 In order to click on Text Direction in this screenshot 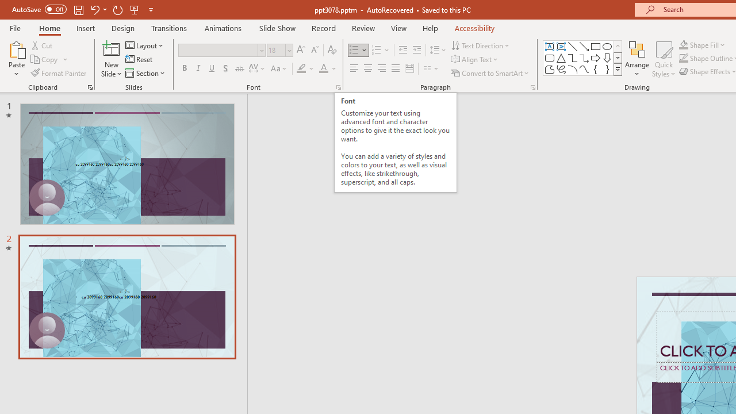, I will do `click(481, 45)`.